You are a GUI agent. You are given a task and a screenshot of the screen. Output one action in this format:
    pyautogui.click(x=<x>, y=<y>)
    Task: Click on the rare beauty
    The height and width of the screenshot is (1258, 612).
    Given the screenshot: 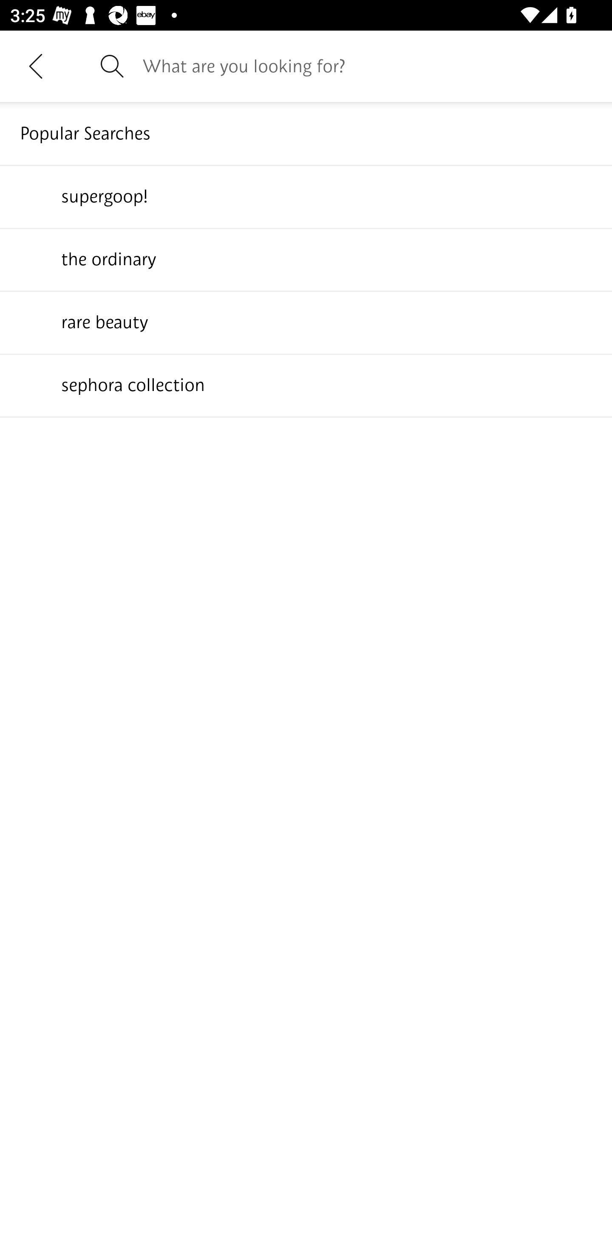 What is the action you would take?
    pyautogui.click(x=306, y=322)
    